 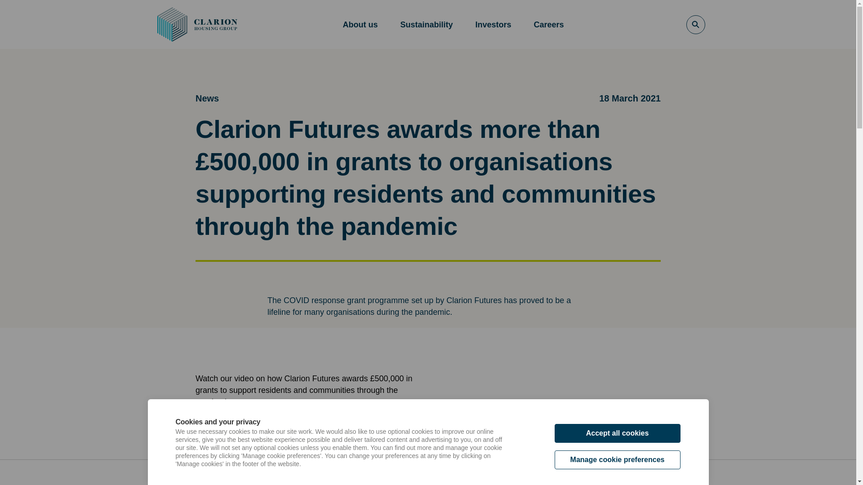 I want to click on Investors, so click(x=493, y=24).